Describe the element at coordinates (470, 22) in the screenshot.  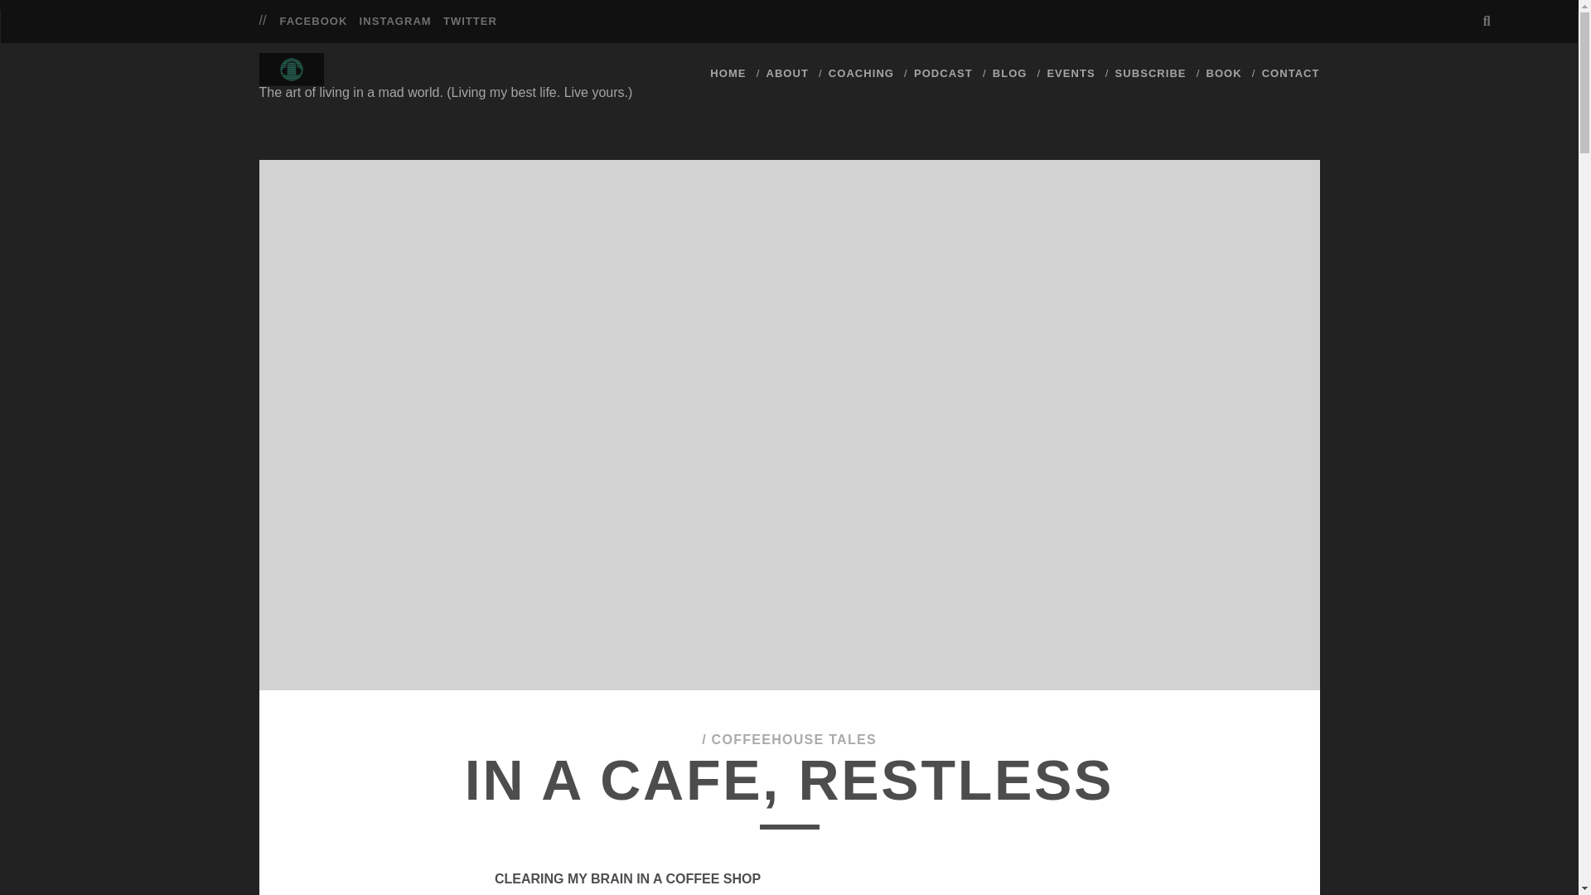
I see `TWITTER` at that location.